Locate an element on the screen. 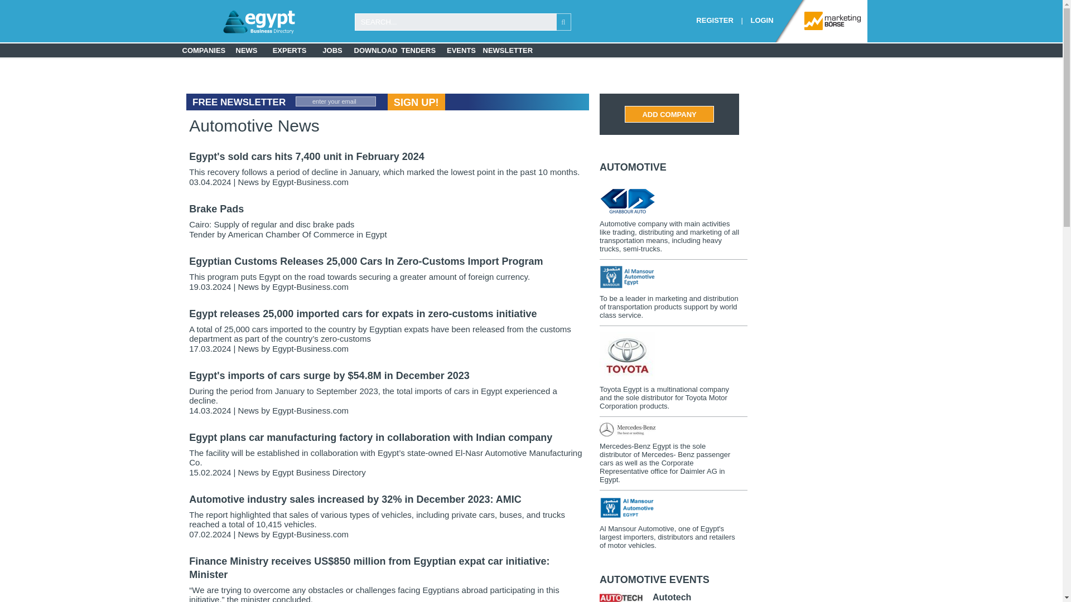  American Chamber Of Commerce in Egypt is located at coordinates (307, 234).